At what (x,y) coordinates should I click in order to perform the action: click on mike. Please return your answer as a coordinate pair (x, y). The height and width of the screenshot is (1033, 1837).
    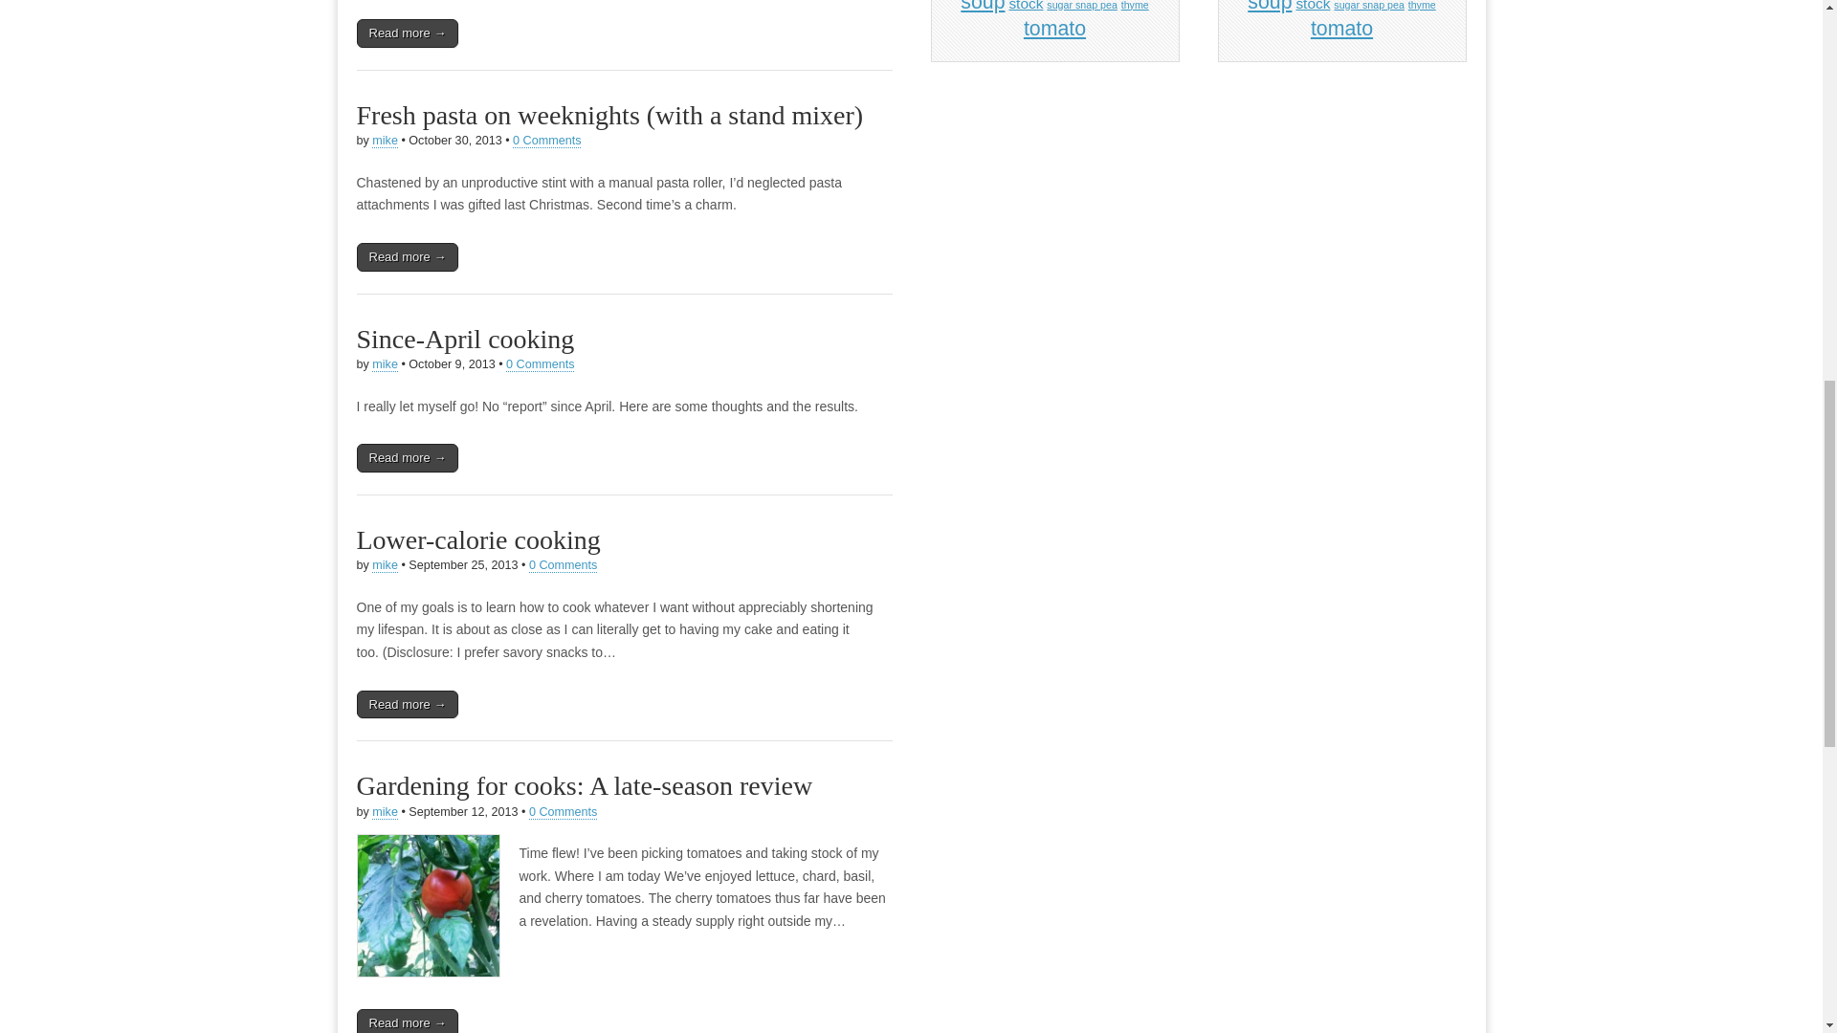
    Looking at the image, I should click on (385, 813).